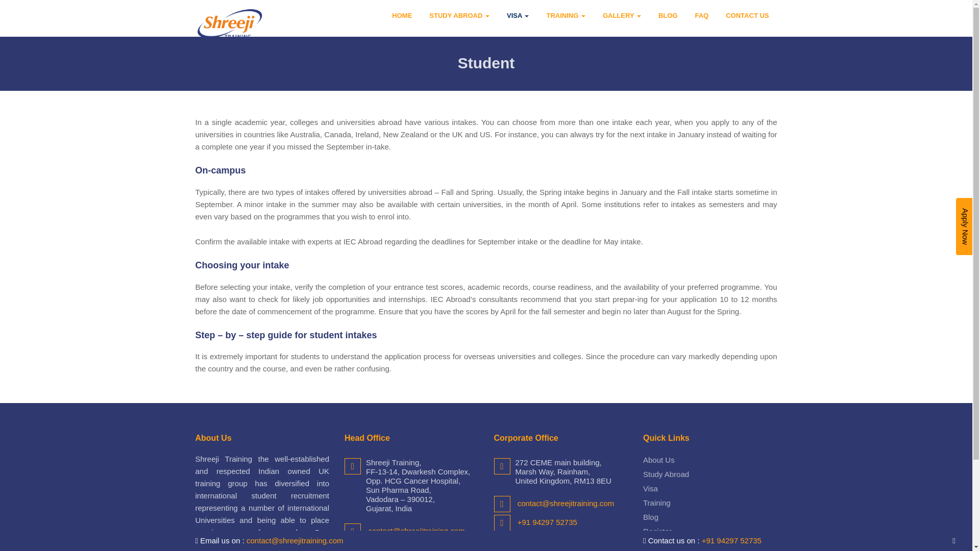 This screenshot has height=551, width=980. What do you see at coordinates (622, 15) in the screenshot?
I see `GALLERY` at bounding box center [622, 15].